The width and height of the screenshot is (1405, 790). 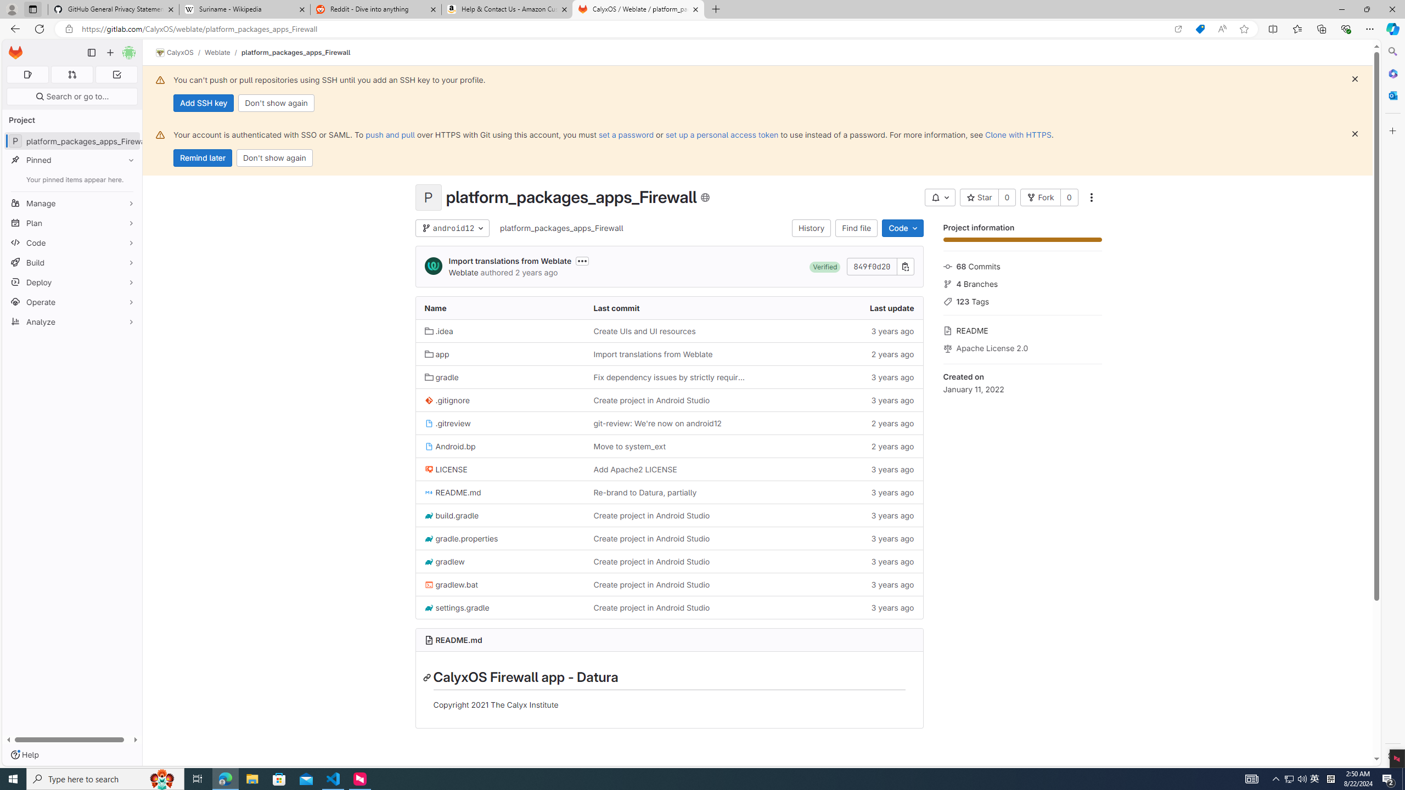 I want to click on README.md, so click(x=499, y=492).